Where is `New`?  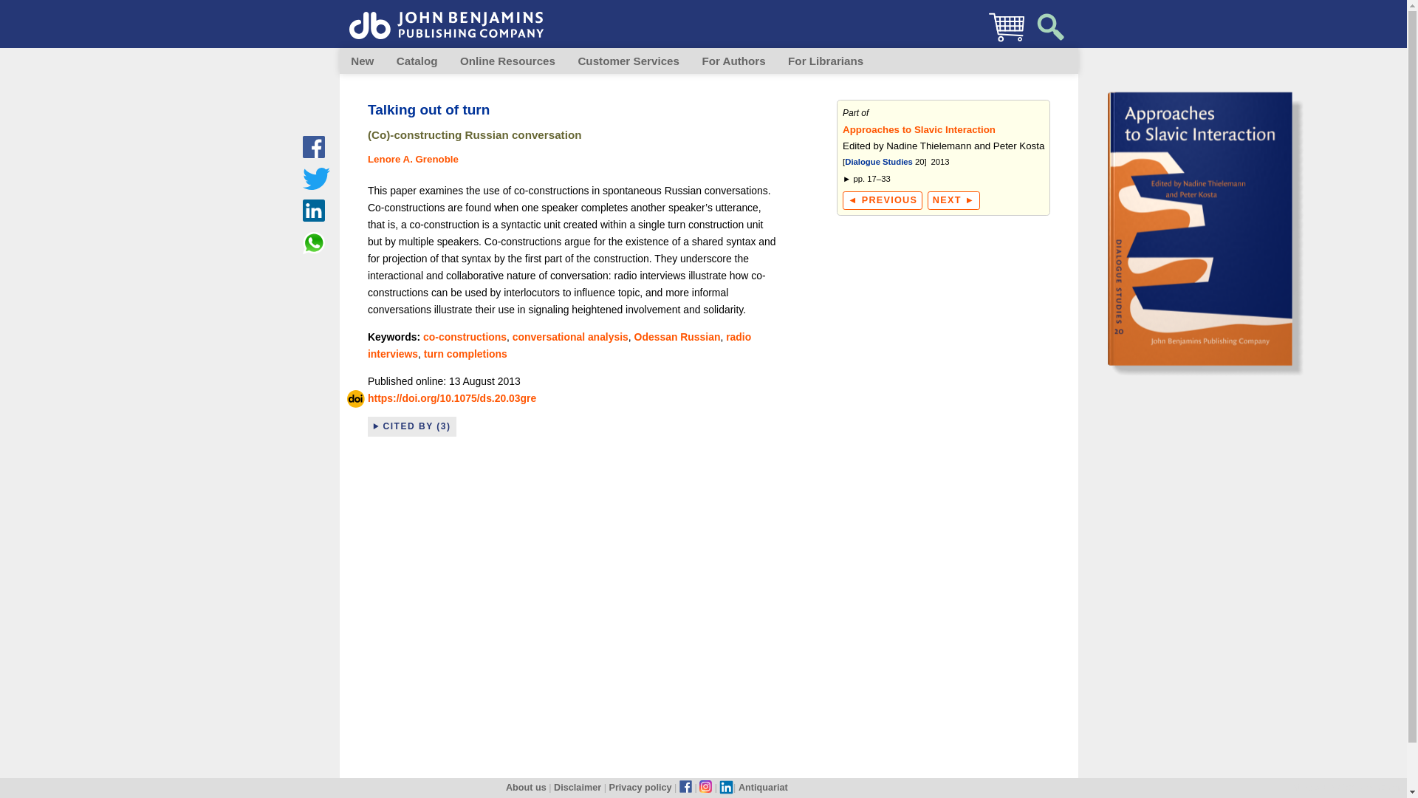
New is located at coordinates (362, 61).